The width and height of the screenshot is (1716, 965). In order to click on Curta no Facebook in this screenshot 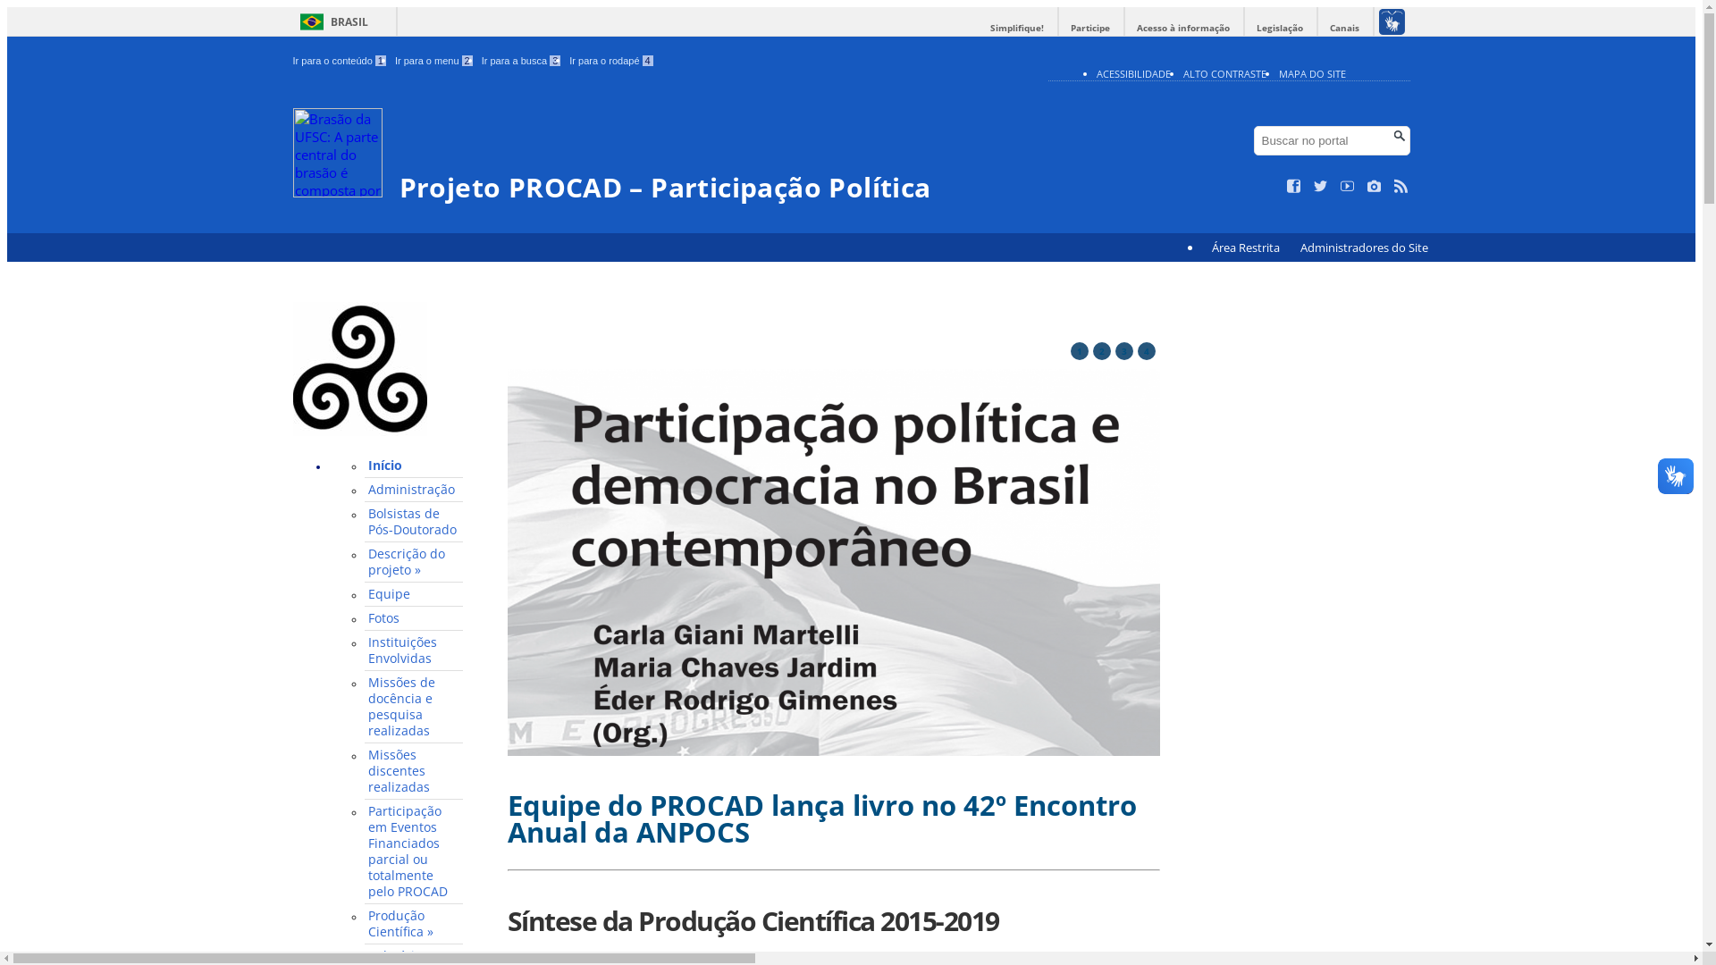, I will do `click(1294, 187)`.